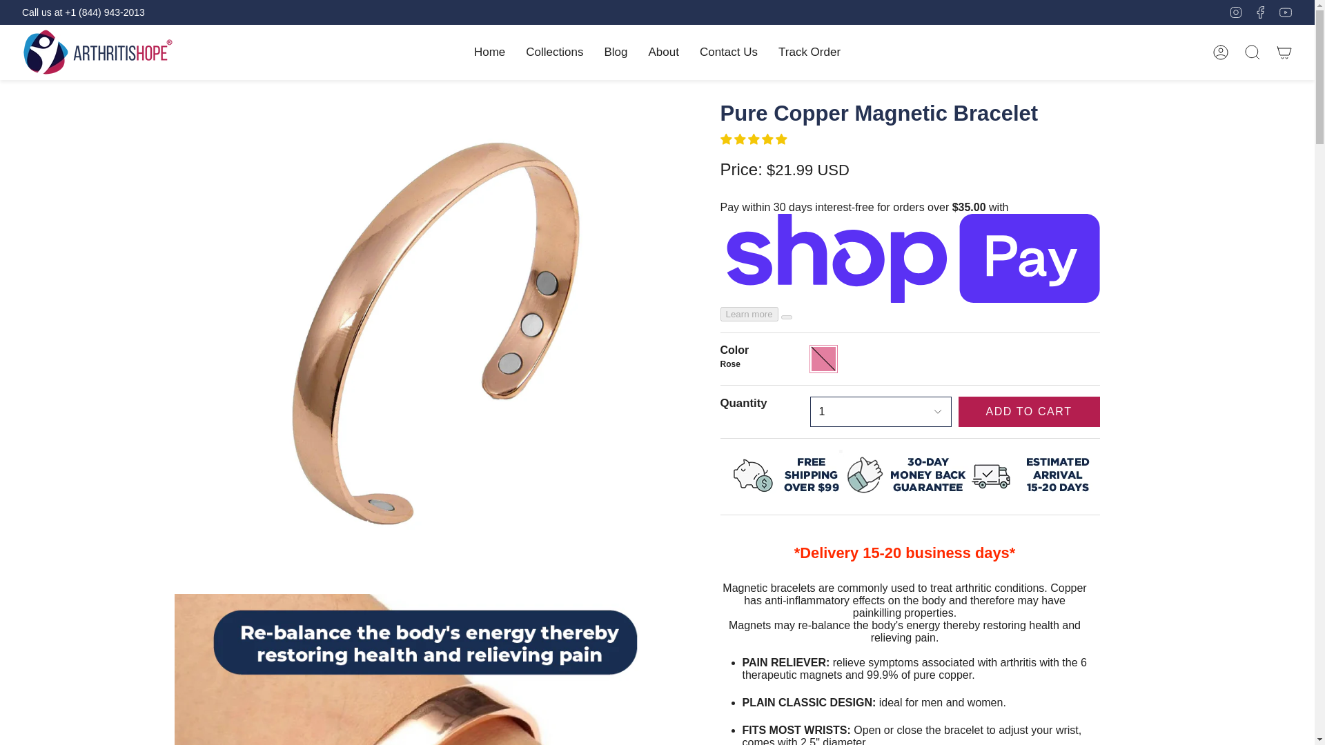  What do you see at coordinates (662, 52) in the screenshot?
I see `About` at bounding box center [662, 52].